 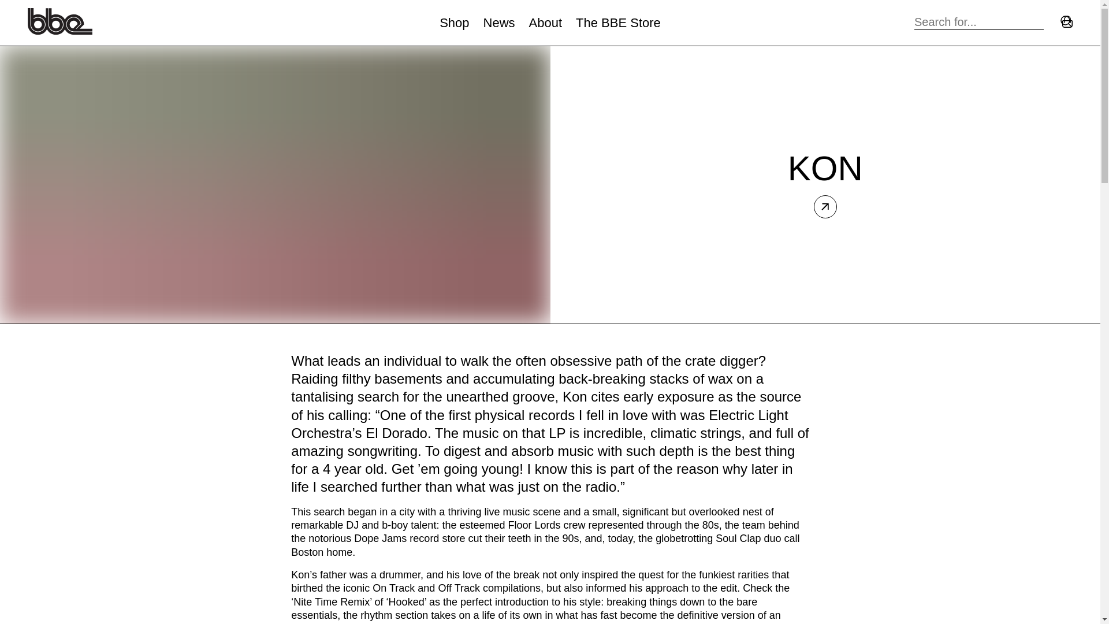 What do you see at coordinates (618, 23) in the screenshot?
I see `The BBE Store` at bounding box center [618, 23].